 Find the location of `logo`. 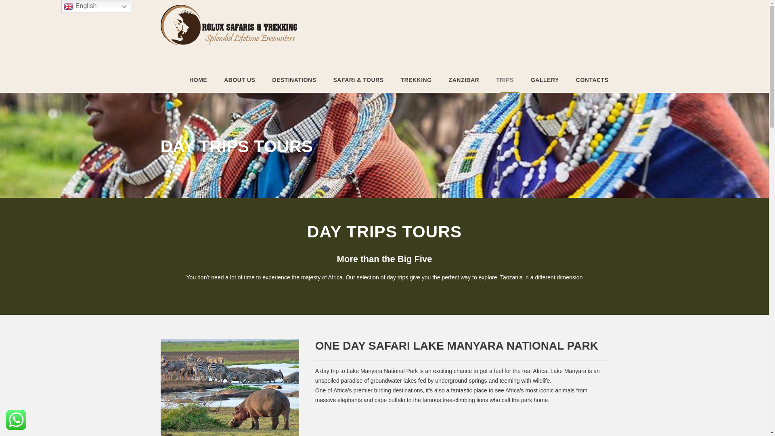

logo is located at coordinates (228, 25).